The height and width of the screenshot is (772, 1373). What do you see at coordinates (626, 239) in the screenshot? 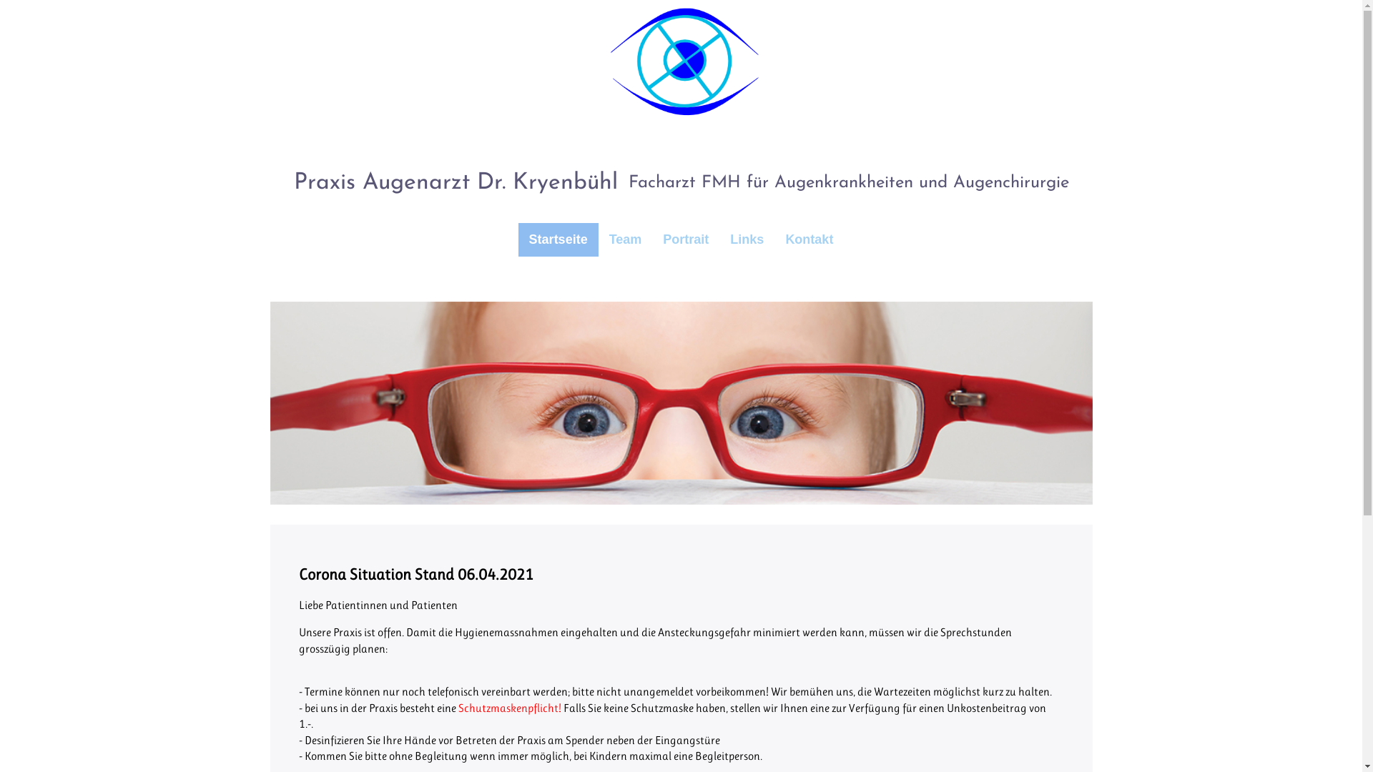
I see `Team` at bounding box center [626, 239].